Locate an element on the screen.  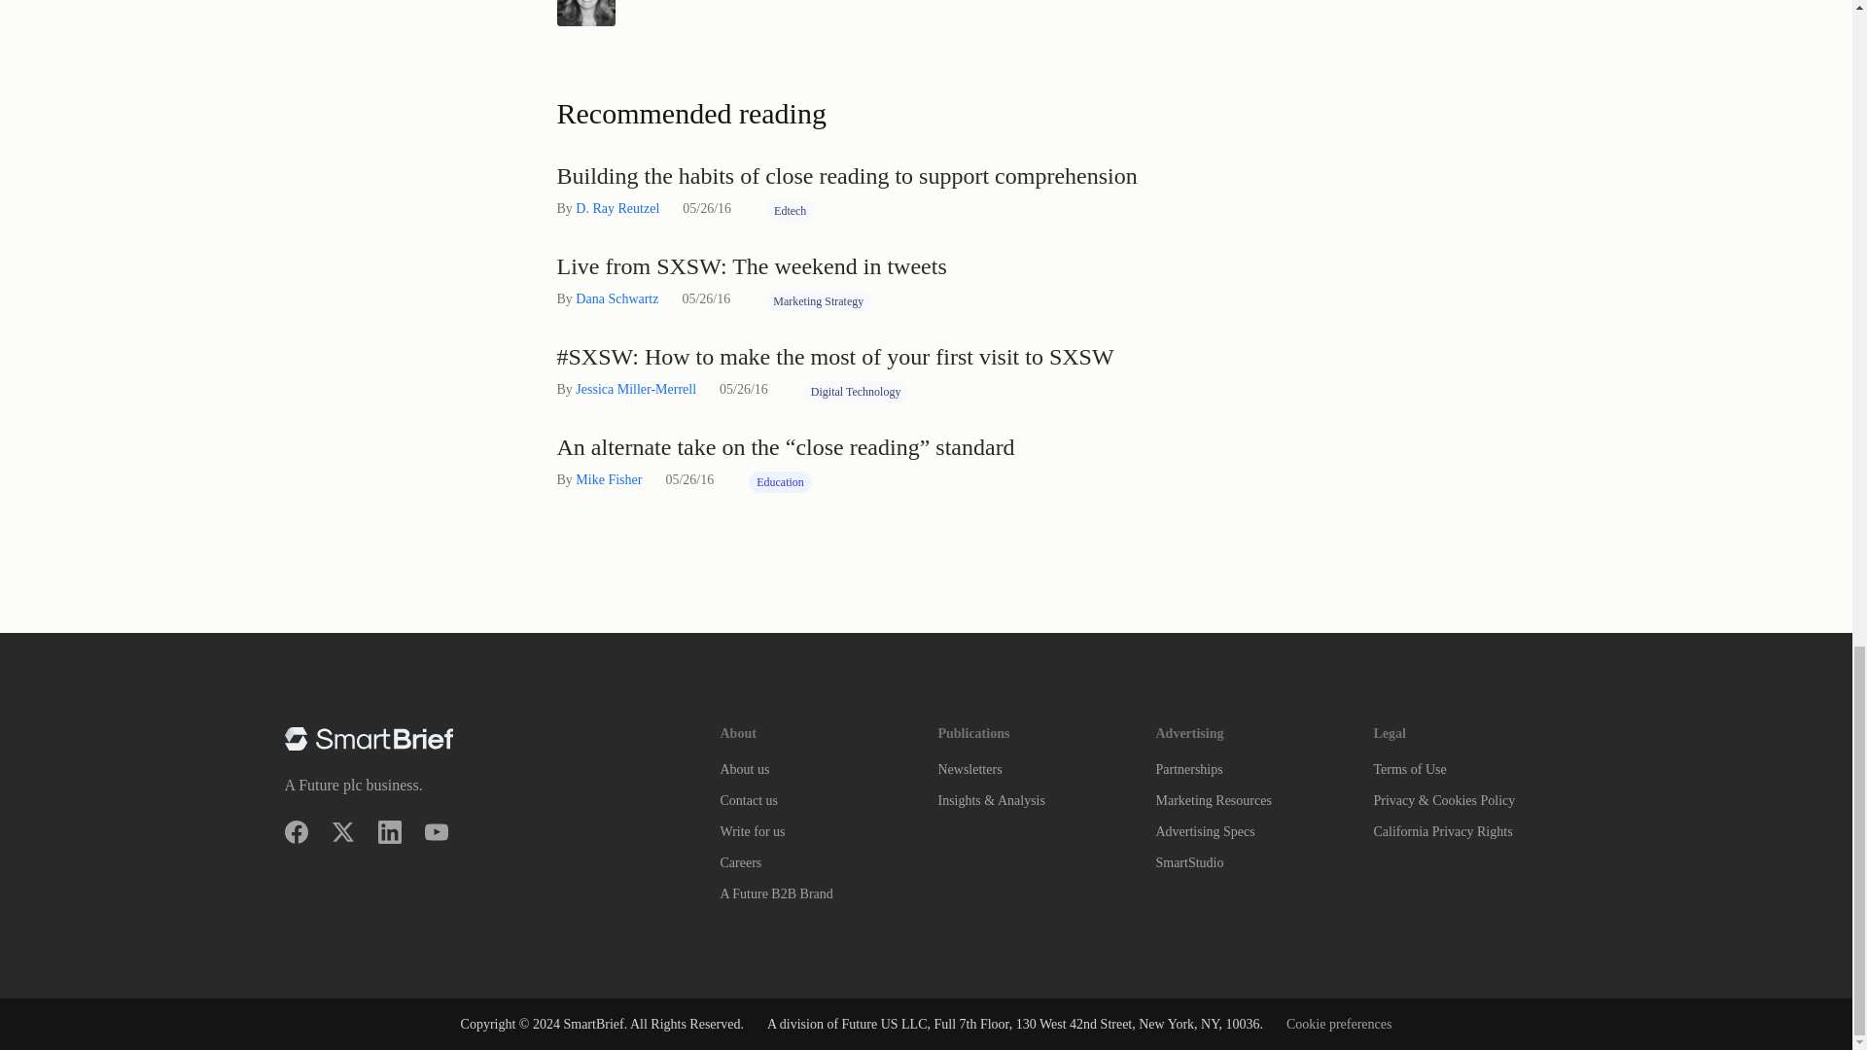
Edtech is located at coordinates (790, 210).